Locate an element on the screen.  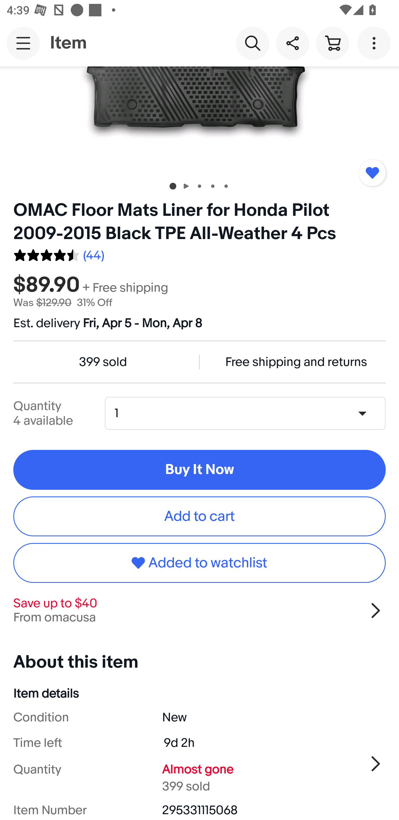
Added to watchlist is located at coordinates (372, 172).